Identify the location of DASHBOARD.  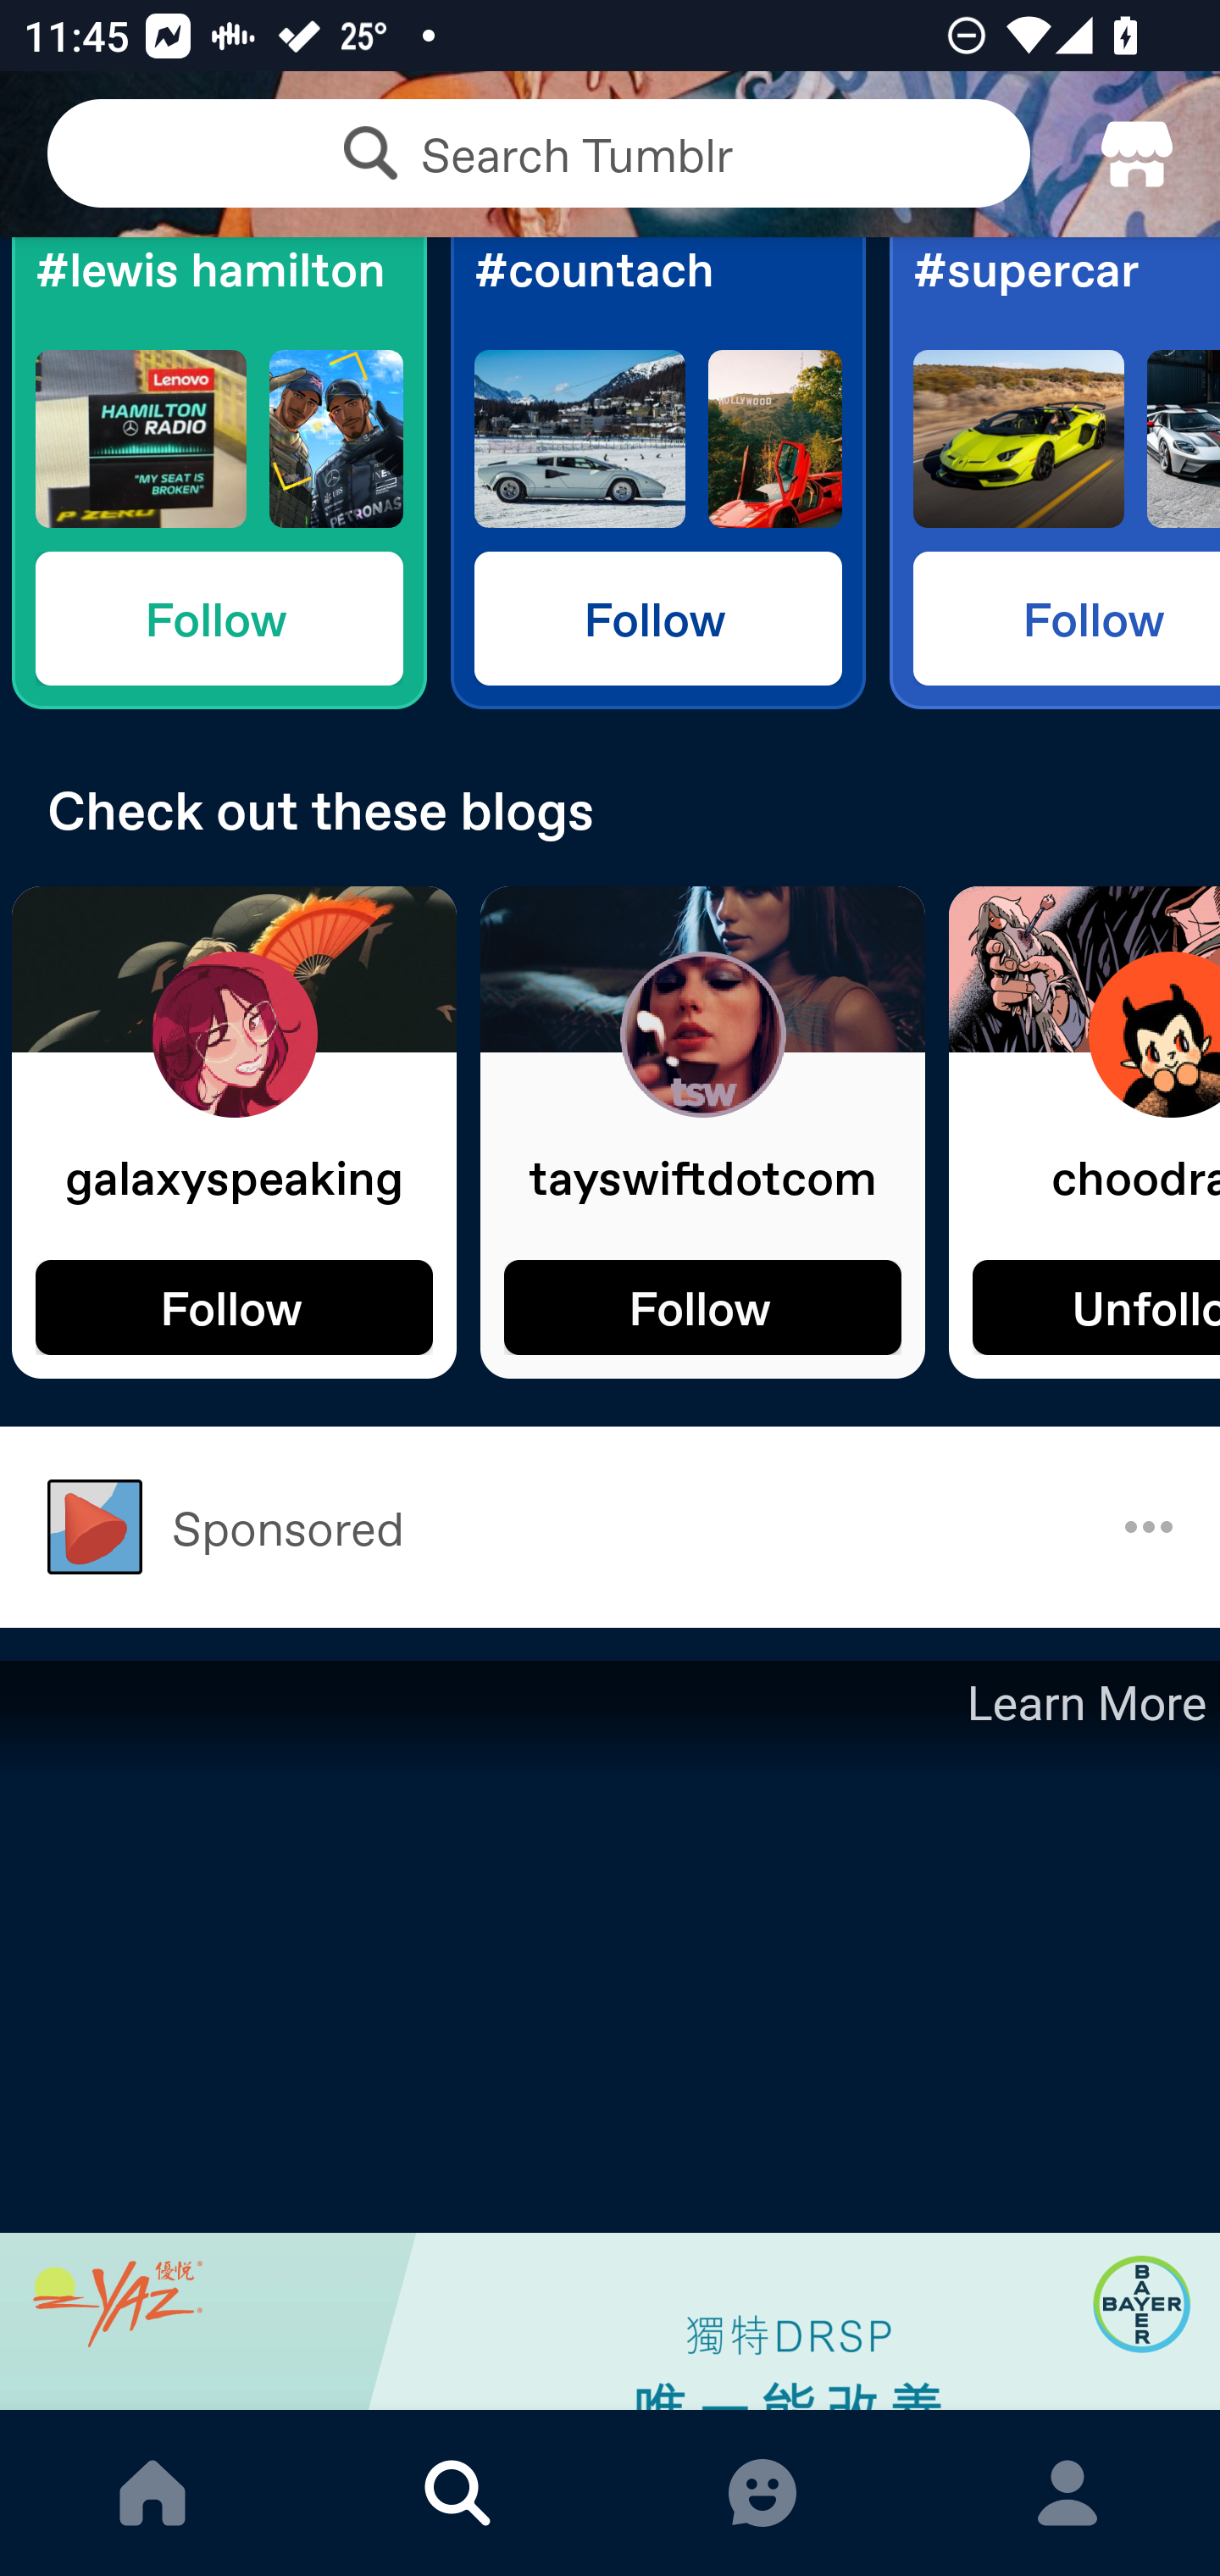
(152, 2493).